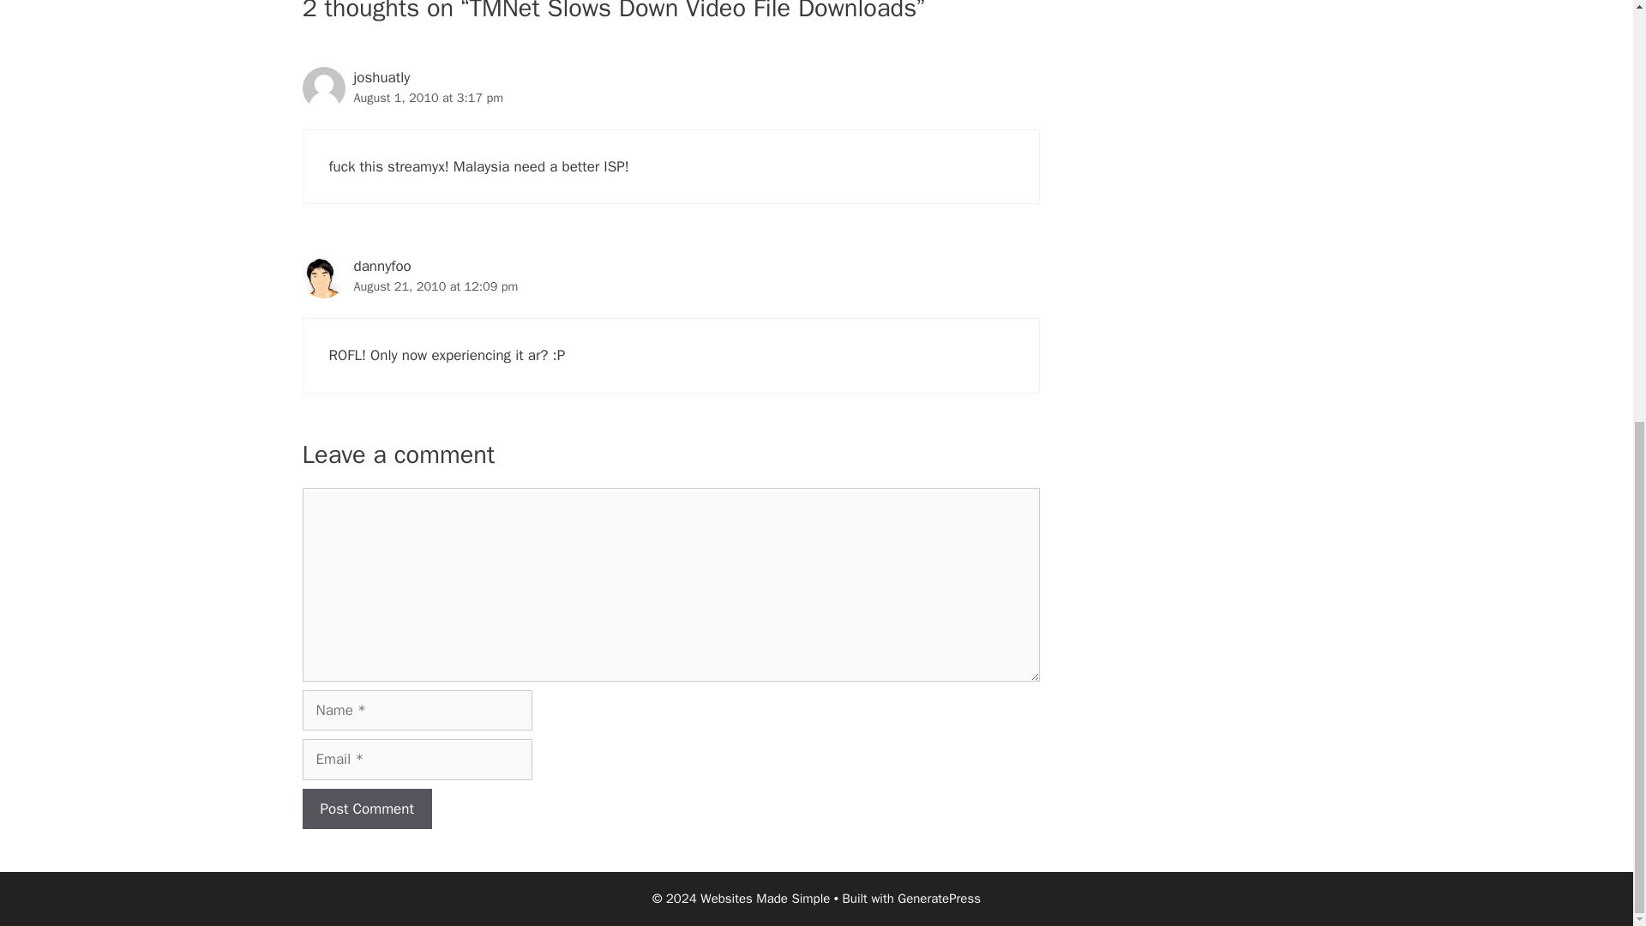 The height and width of the screenshot is (926, 1646). What do you see at coordinates (436, 286) in the screenshot?
I see `August 21, 2010 at 12:09 pm` at bounding box center [436, 286].